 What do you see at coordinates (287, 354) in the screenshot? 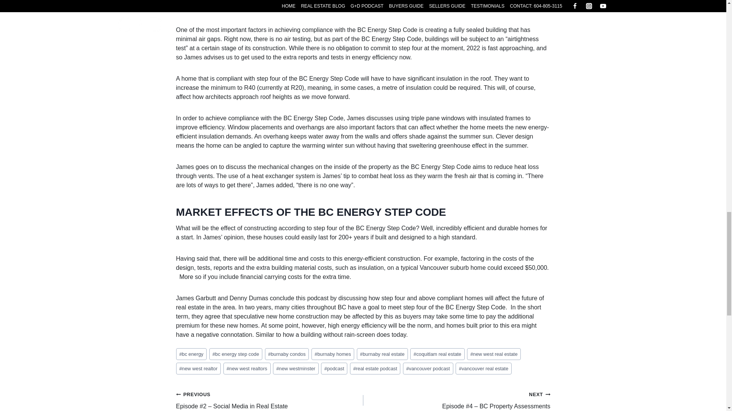
I see `burnaby condos` at bounding box center [287, 354].